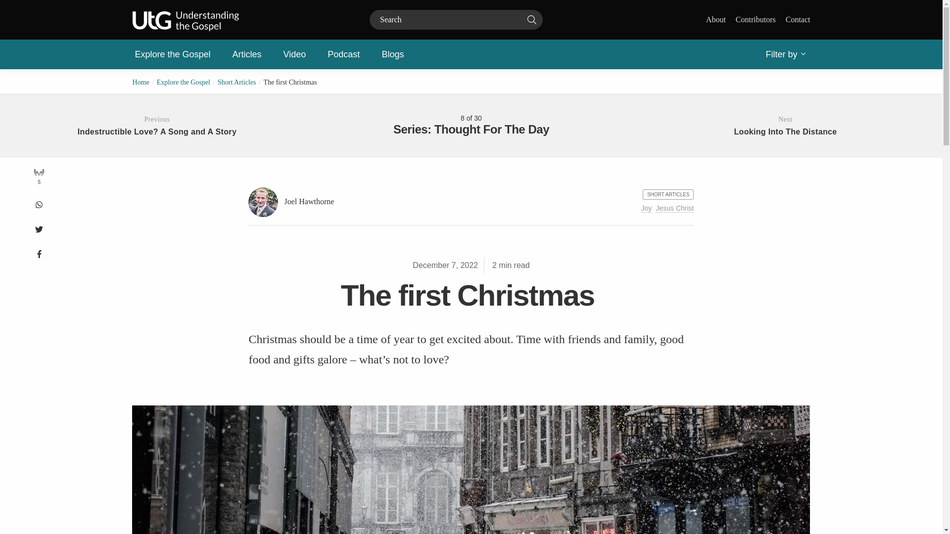  What do you see at coordinates (756, 20) in the screenshot?
I see `Contributors` at bounding box center [756, 20].